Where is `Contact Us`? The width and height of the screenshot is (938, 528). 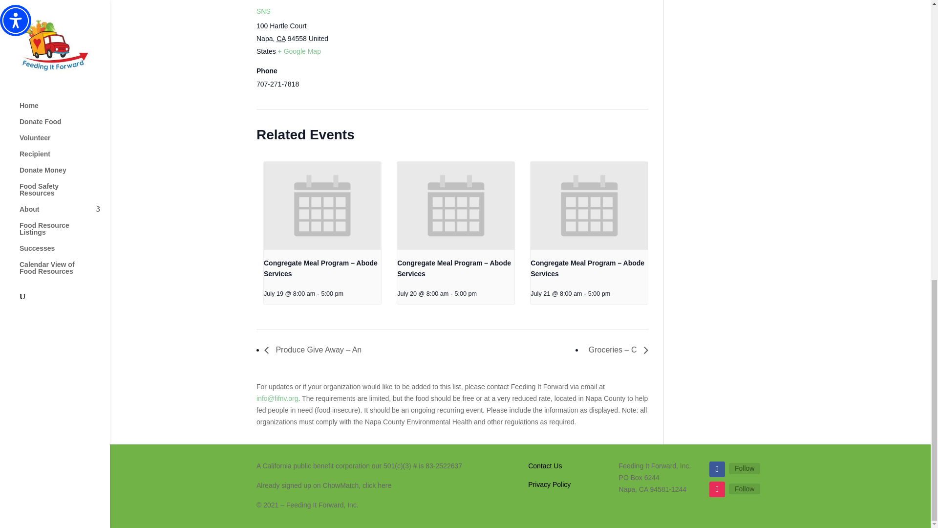 Contact Us is located at coordinates (545, 466).